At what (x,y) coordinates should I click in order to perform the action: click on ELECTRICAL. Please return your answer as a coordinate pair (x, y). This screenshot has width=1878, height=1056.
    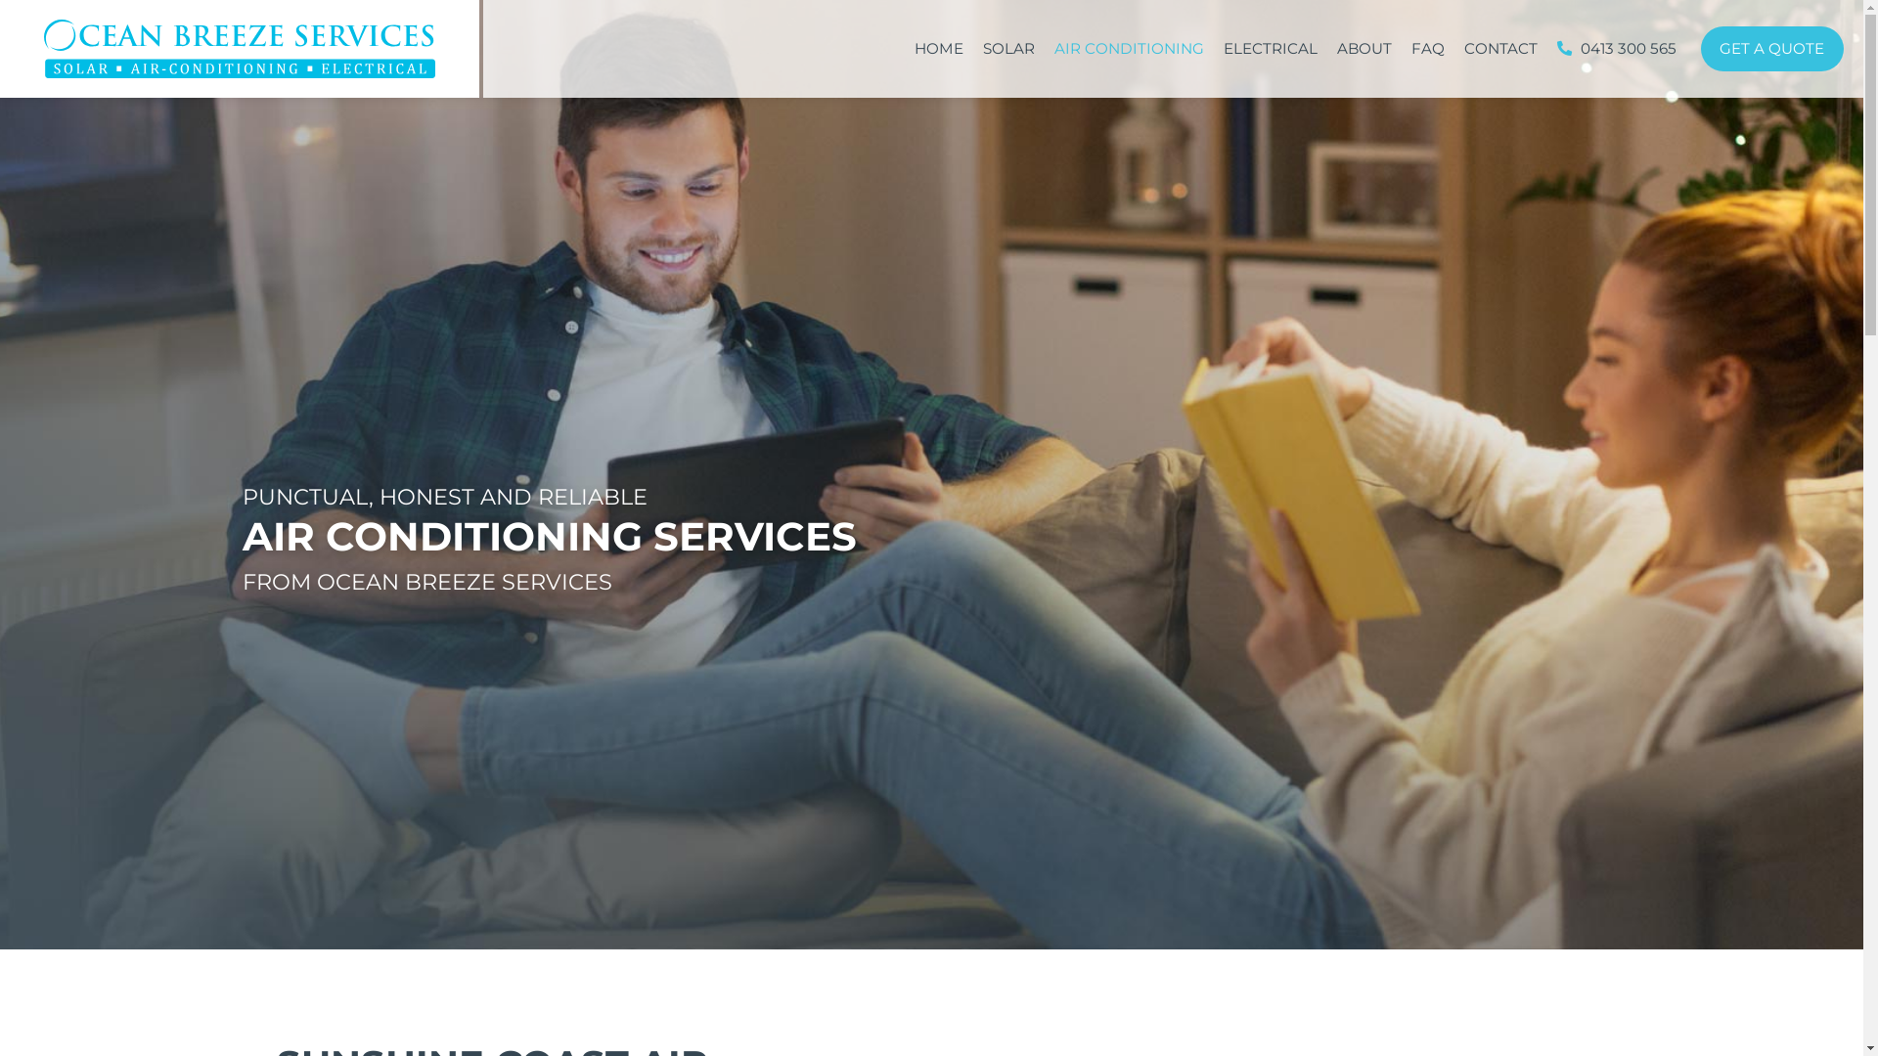
    Looking at the image, I should click on (1270, 49).